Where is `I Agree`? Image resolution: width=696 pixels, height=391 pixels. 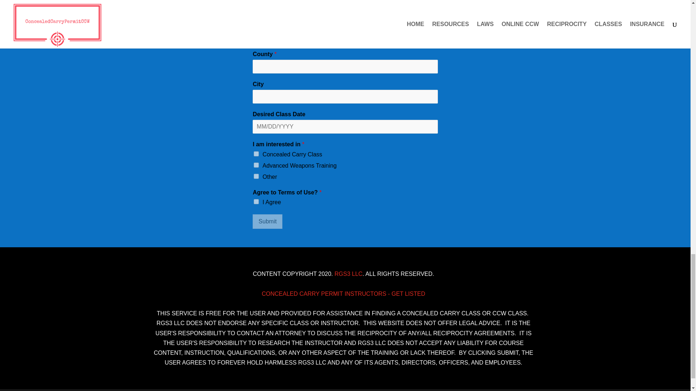
I Agree is located at coordinates (256, 201).